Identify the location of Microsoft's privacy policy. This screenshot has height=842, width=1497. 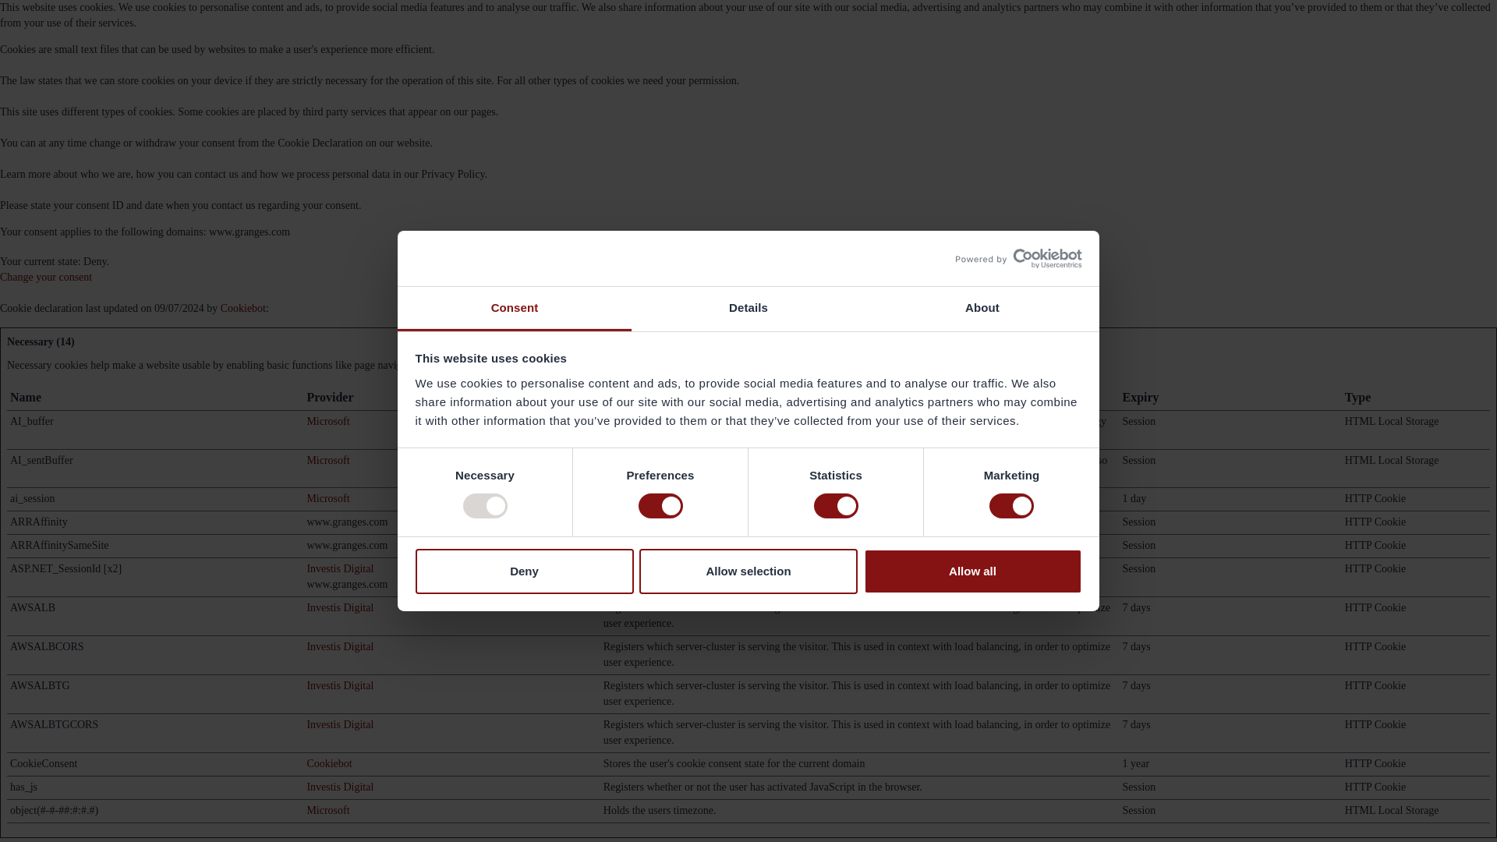
(327, 497).